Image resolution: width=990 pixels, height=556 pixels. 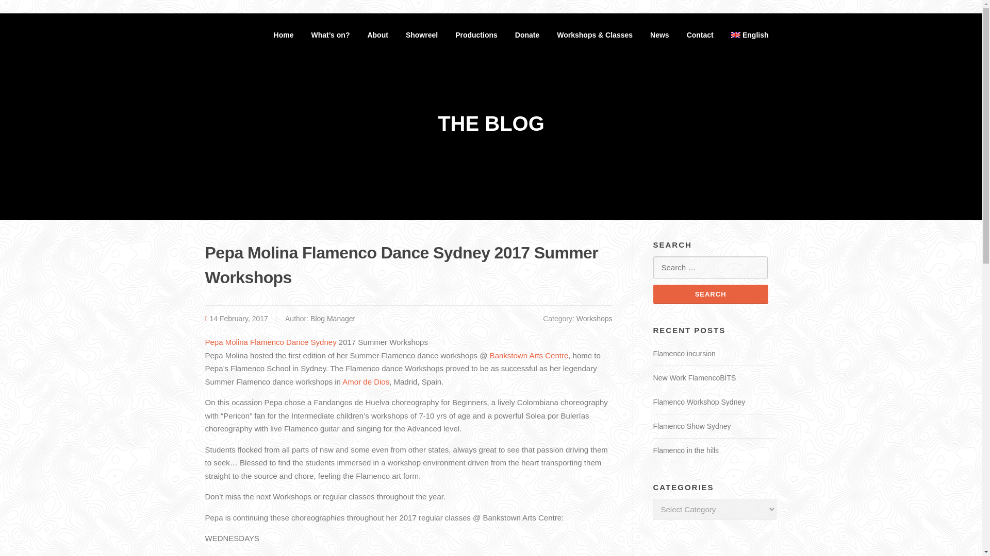 I want to click on English, so click(x=750, y=35).